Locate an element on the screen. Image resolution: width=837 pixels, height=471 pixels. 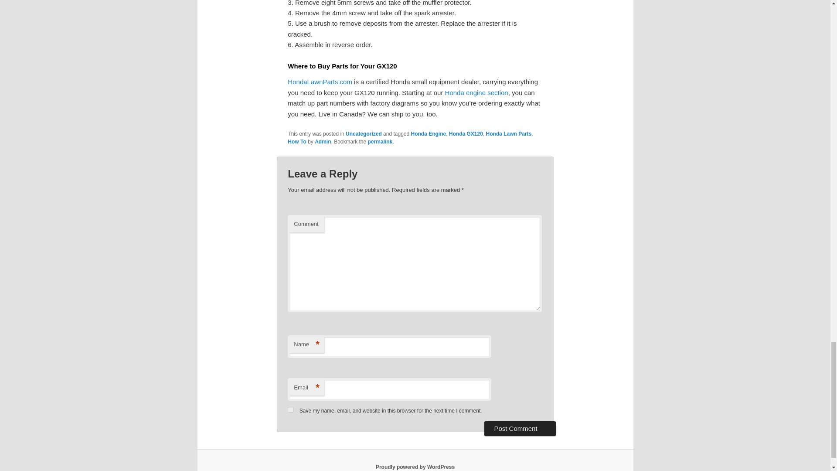
yes is located at coordinates (290, 410).